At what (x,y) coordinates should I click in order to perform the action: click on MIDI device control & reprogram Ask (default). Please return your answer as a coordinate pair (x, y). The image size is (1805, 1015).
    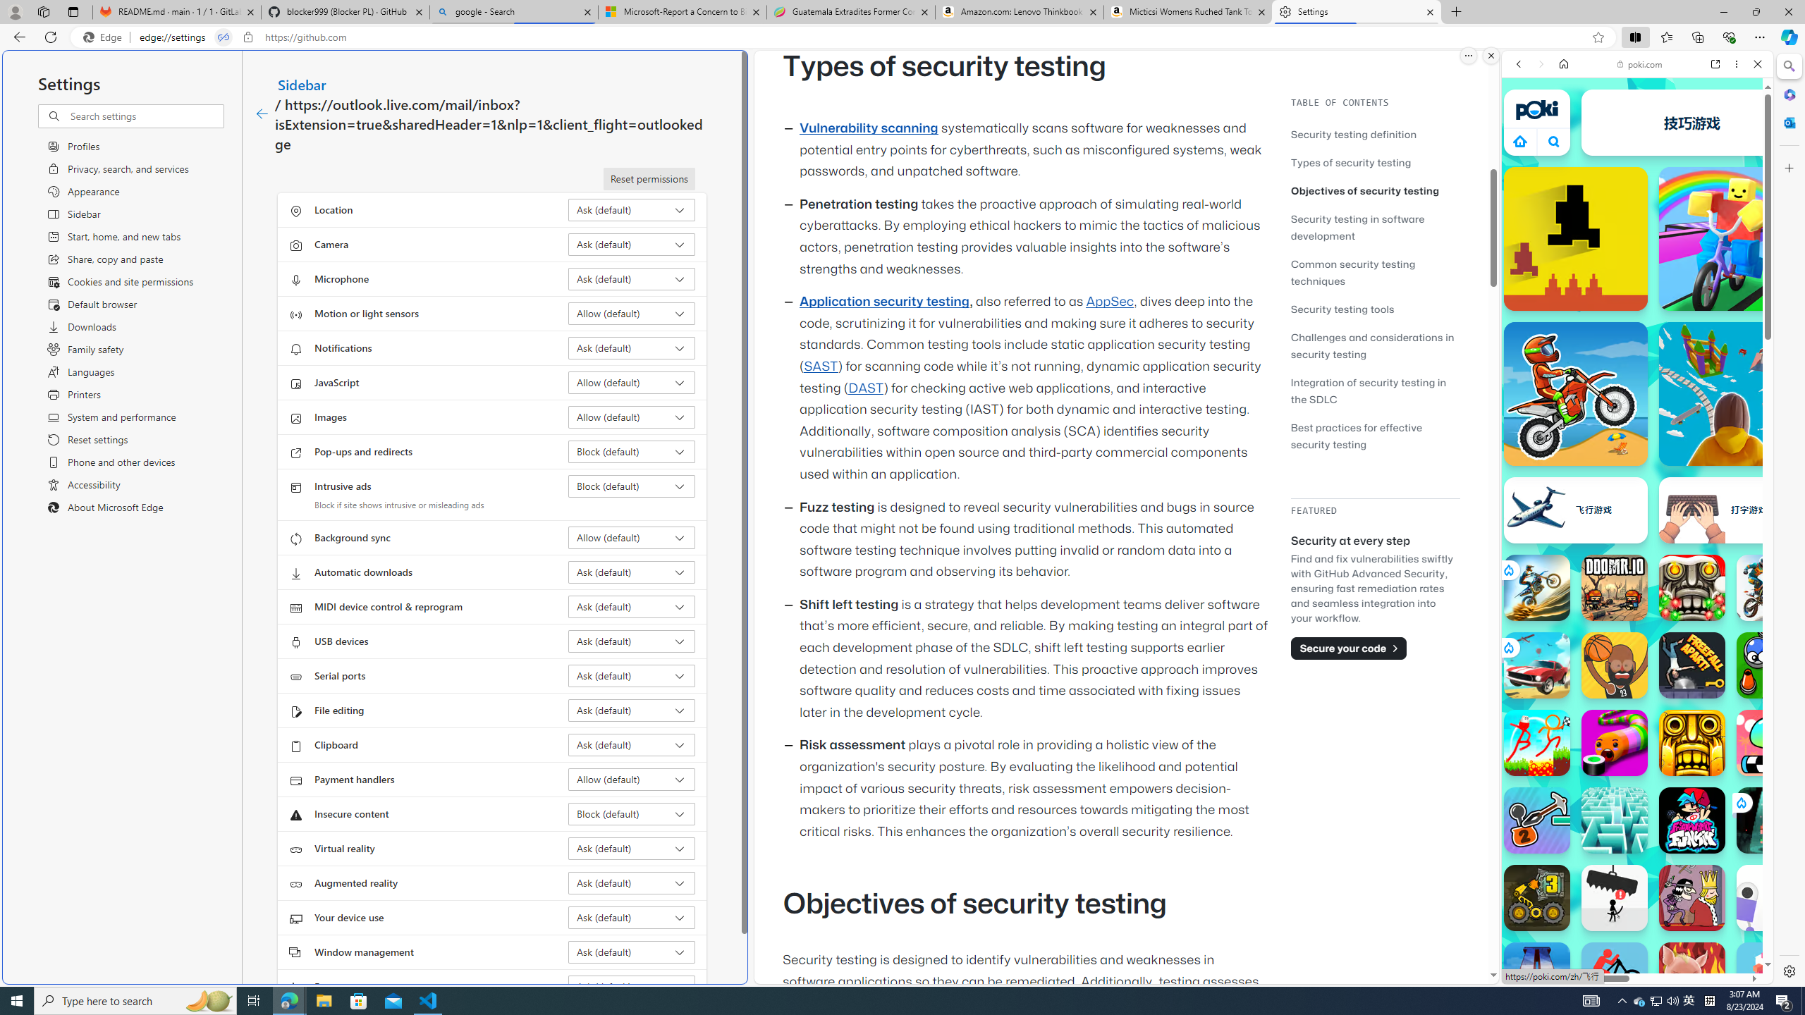
    Looking at the image, I should click on (632, 606).